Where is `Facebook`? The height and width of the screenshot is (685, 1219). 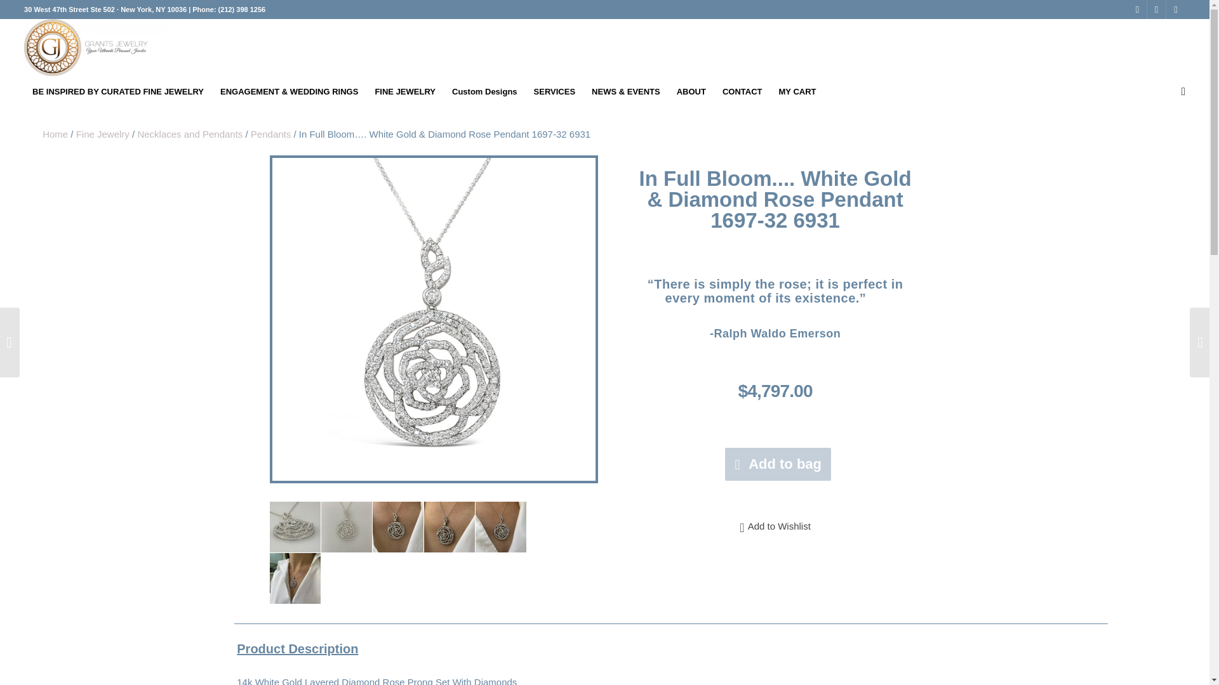 Facebook is located at coordinates (1138, 10).